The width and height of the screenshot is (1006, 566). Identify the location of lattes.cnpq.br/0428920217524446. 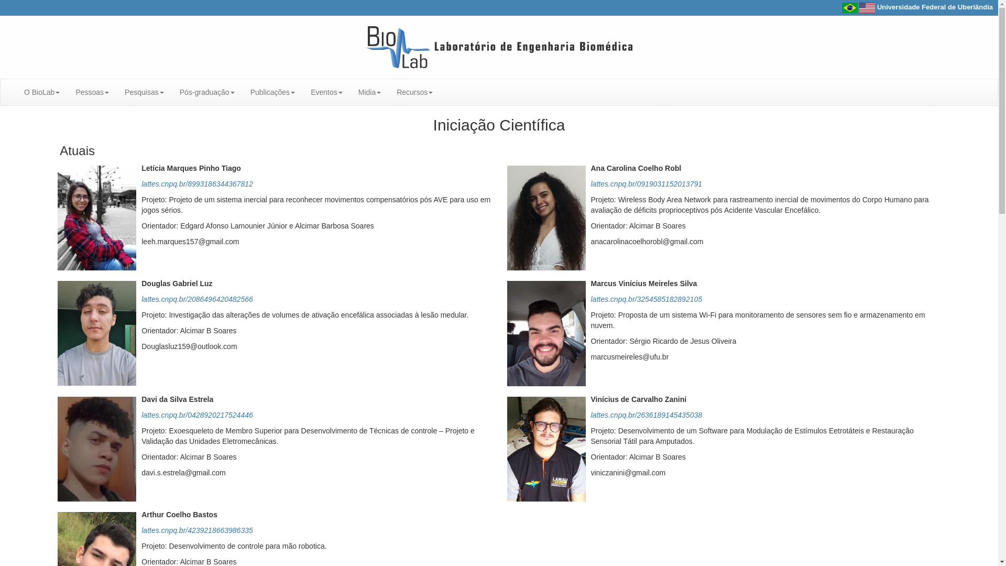
(197, 415).